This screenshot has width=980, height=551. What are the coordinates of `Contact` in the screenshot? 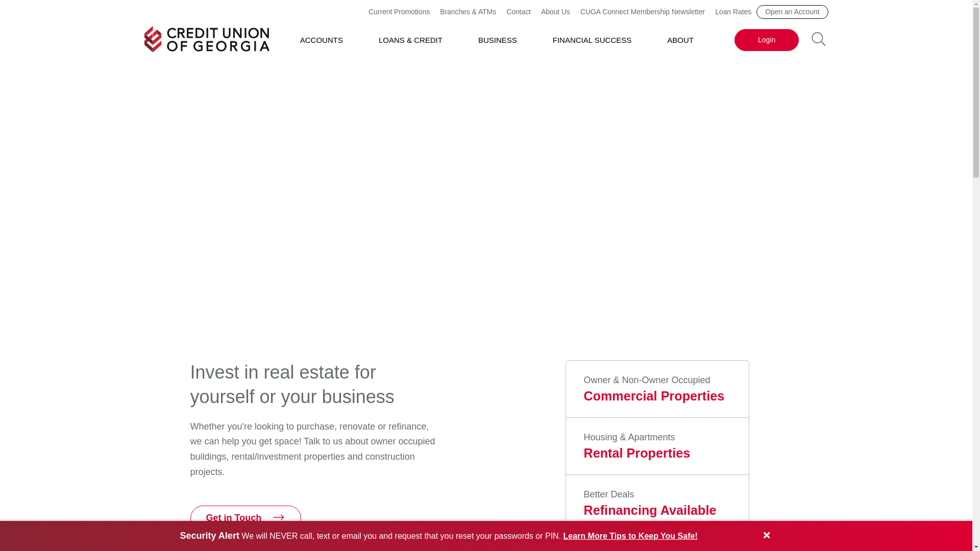 It's located at (519, 11).